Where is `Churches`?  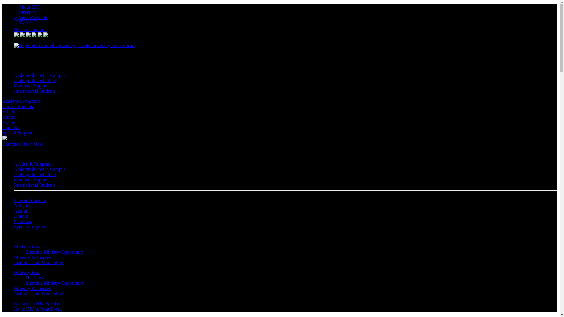 Churches is located at coordinates (17, 139).